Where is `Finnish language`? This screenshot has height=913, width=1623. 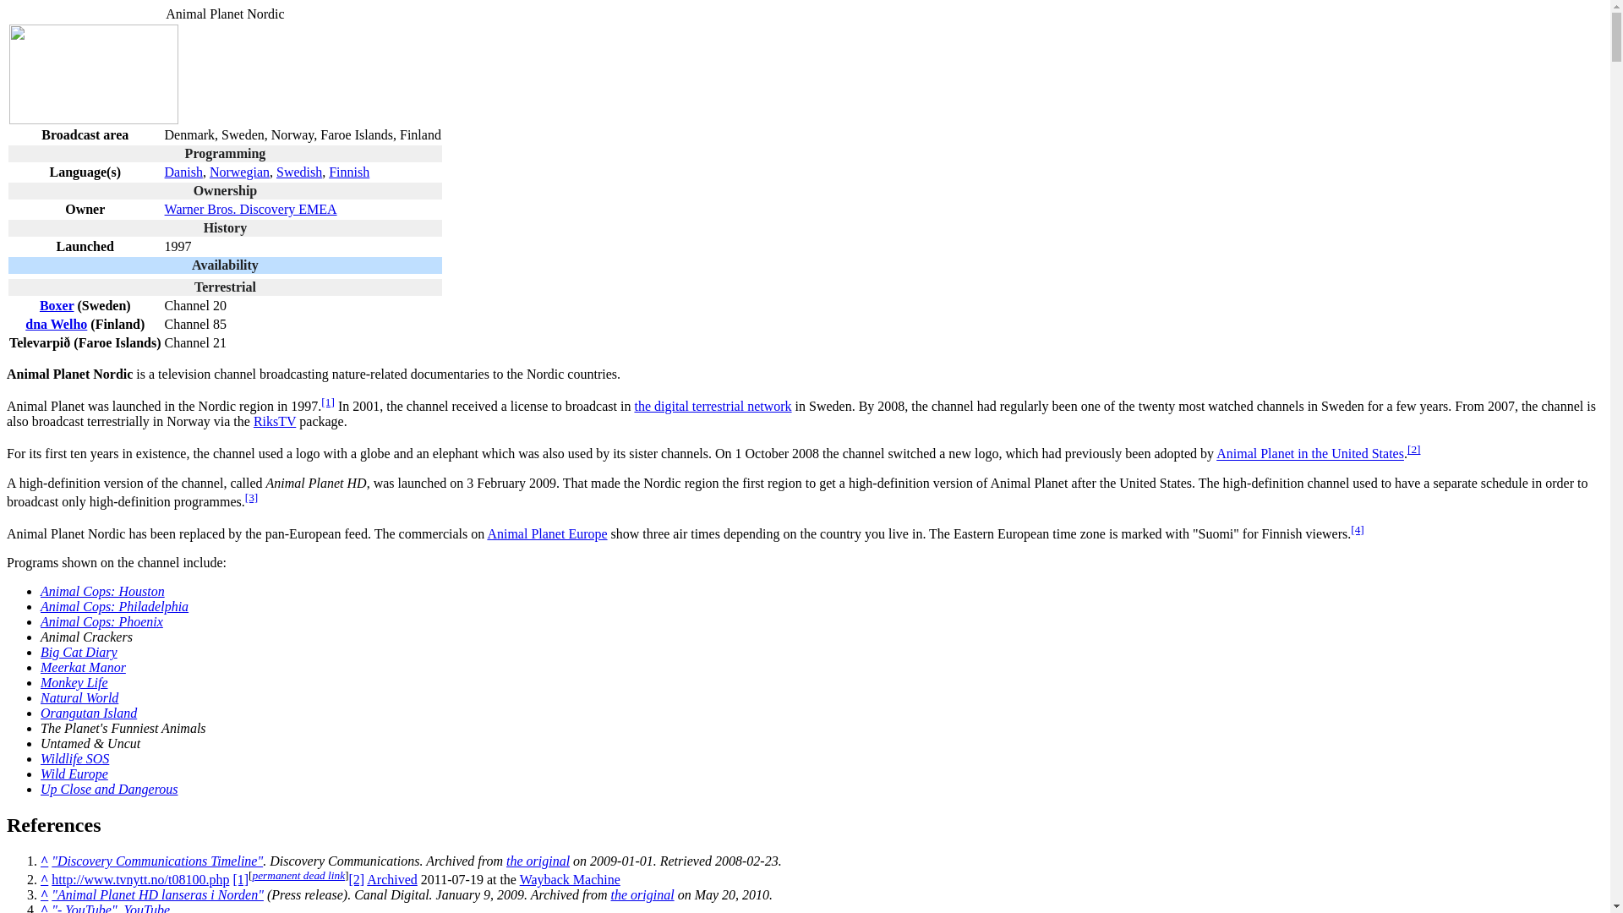
Finnish language is located at coordinates (349, 172).